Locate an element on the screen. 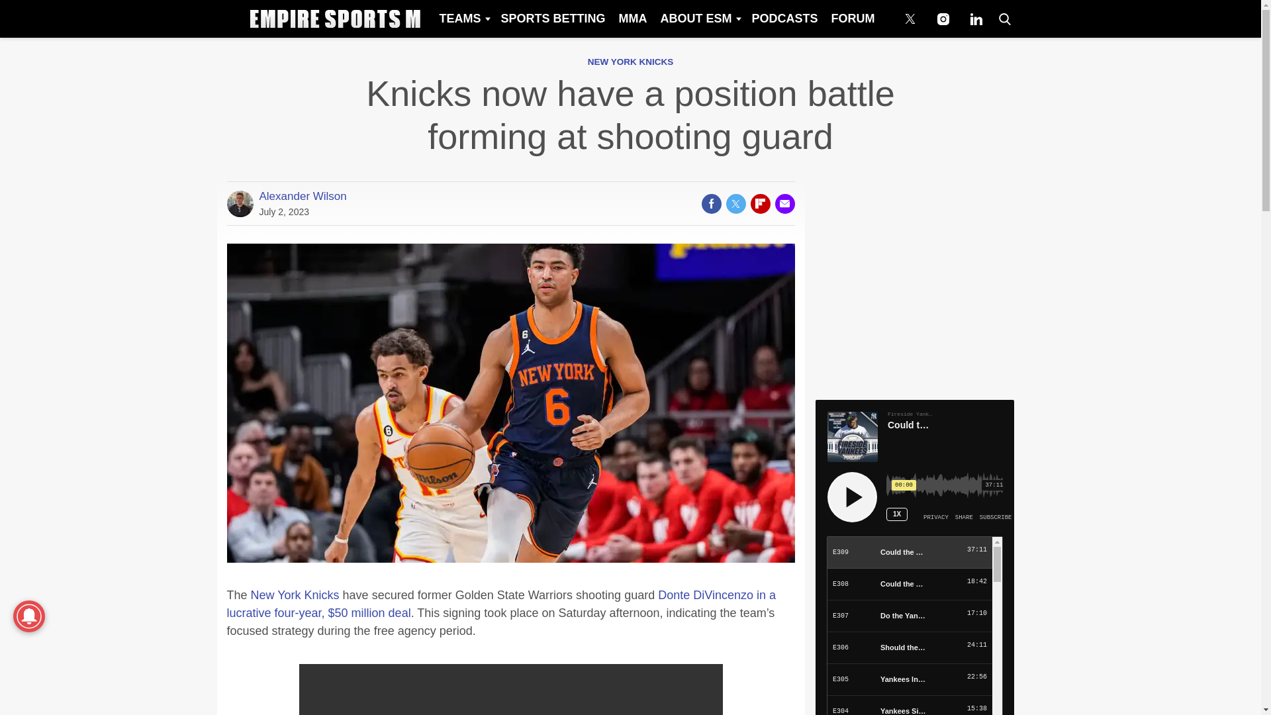 The width and height of the screenshot is (1271, 715). Knicks is located at coordinates (322, 595).